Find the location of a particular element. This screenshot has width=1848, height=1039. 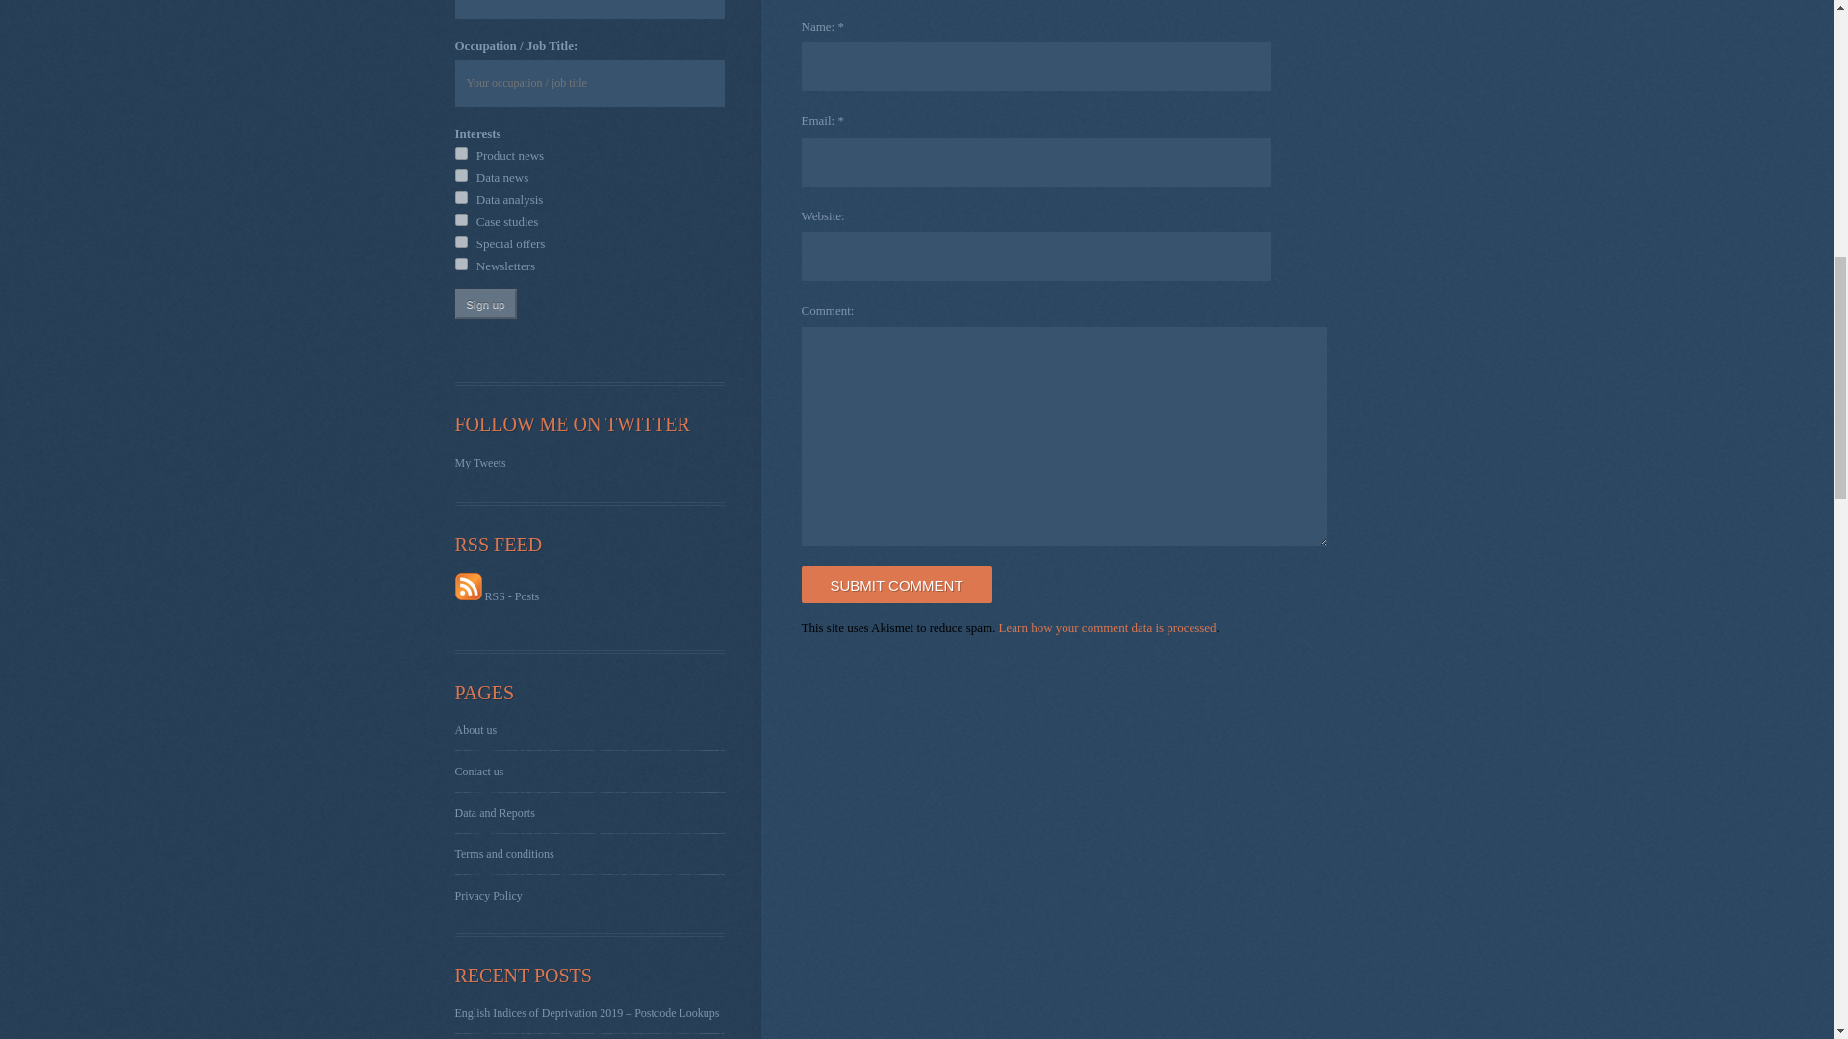

Privacy Policy is located at coordinates (487, 896).